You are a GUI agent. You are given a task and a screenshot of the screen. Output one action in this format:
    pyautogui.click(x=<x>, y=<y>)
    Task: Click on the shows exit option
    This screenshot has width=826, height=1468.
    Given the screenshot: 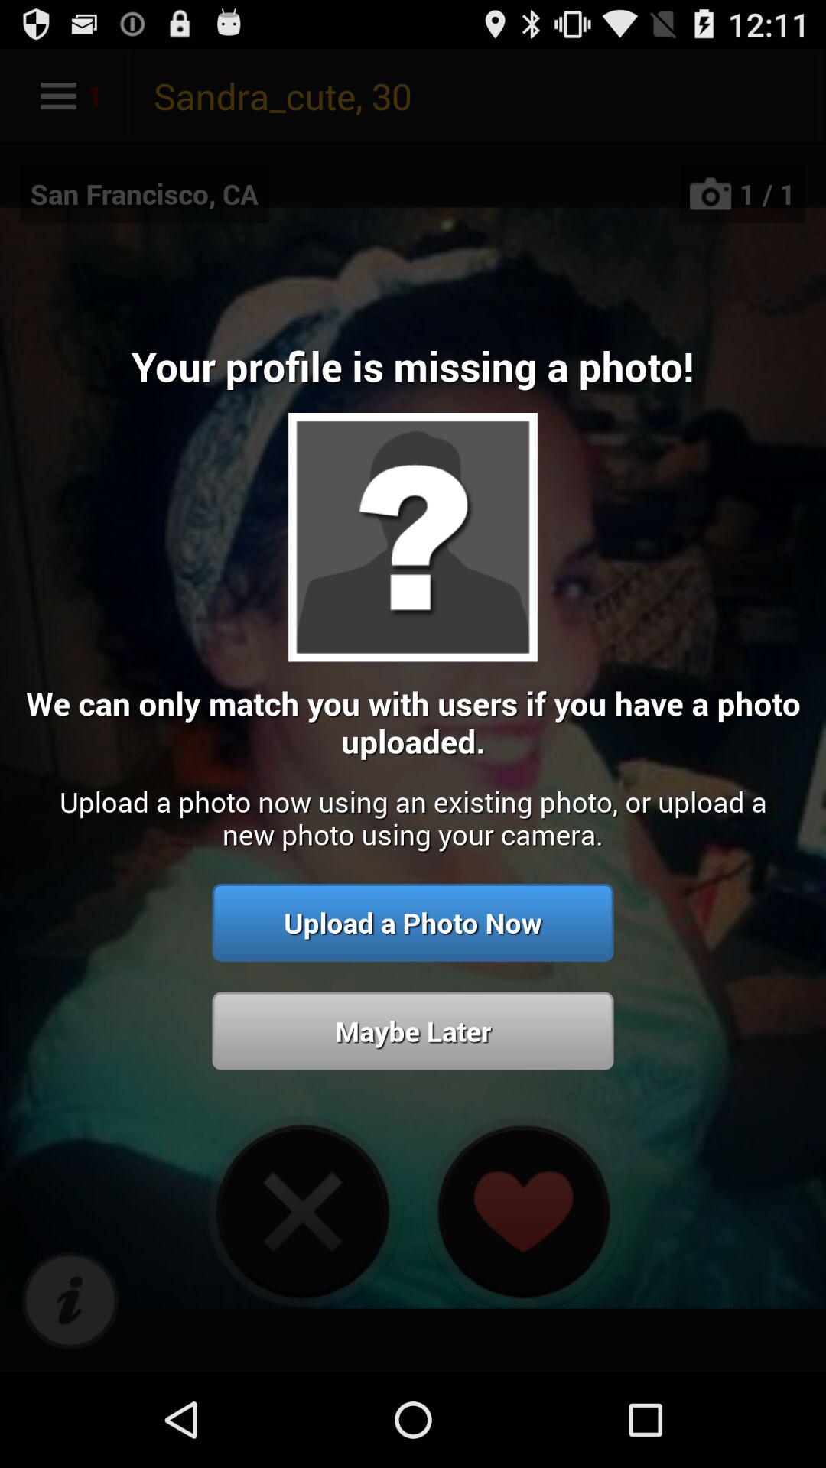 What is the action you would take?
    pyautogui.click(x=302, y=1211)
    